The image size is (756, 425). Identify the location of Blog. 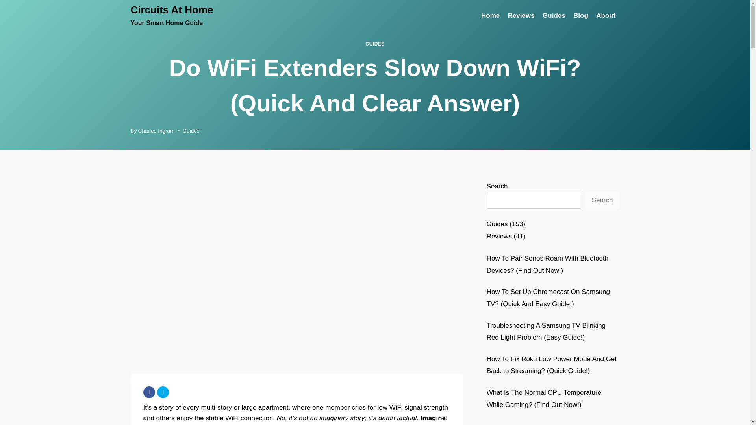
(580, 16).